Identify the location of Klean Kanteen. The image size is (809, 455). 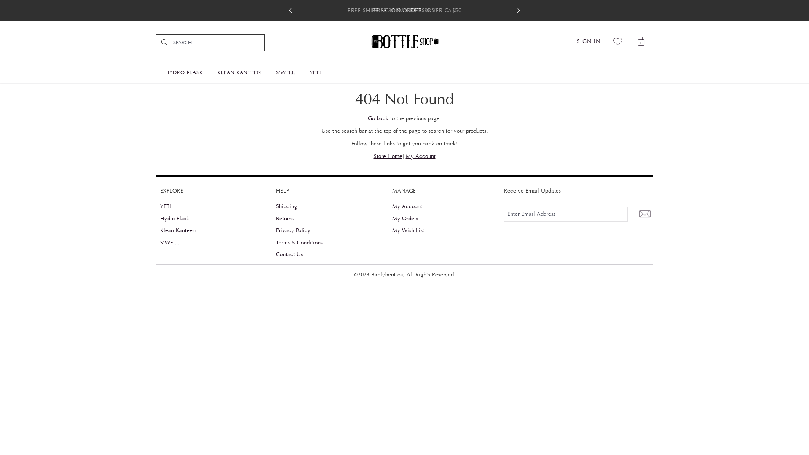
(178, 230).